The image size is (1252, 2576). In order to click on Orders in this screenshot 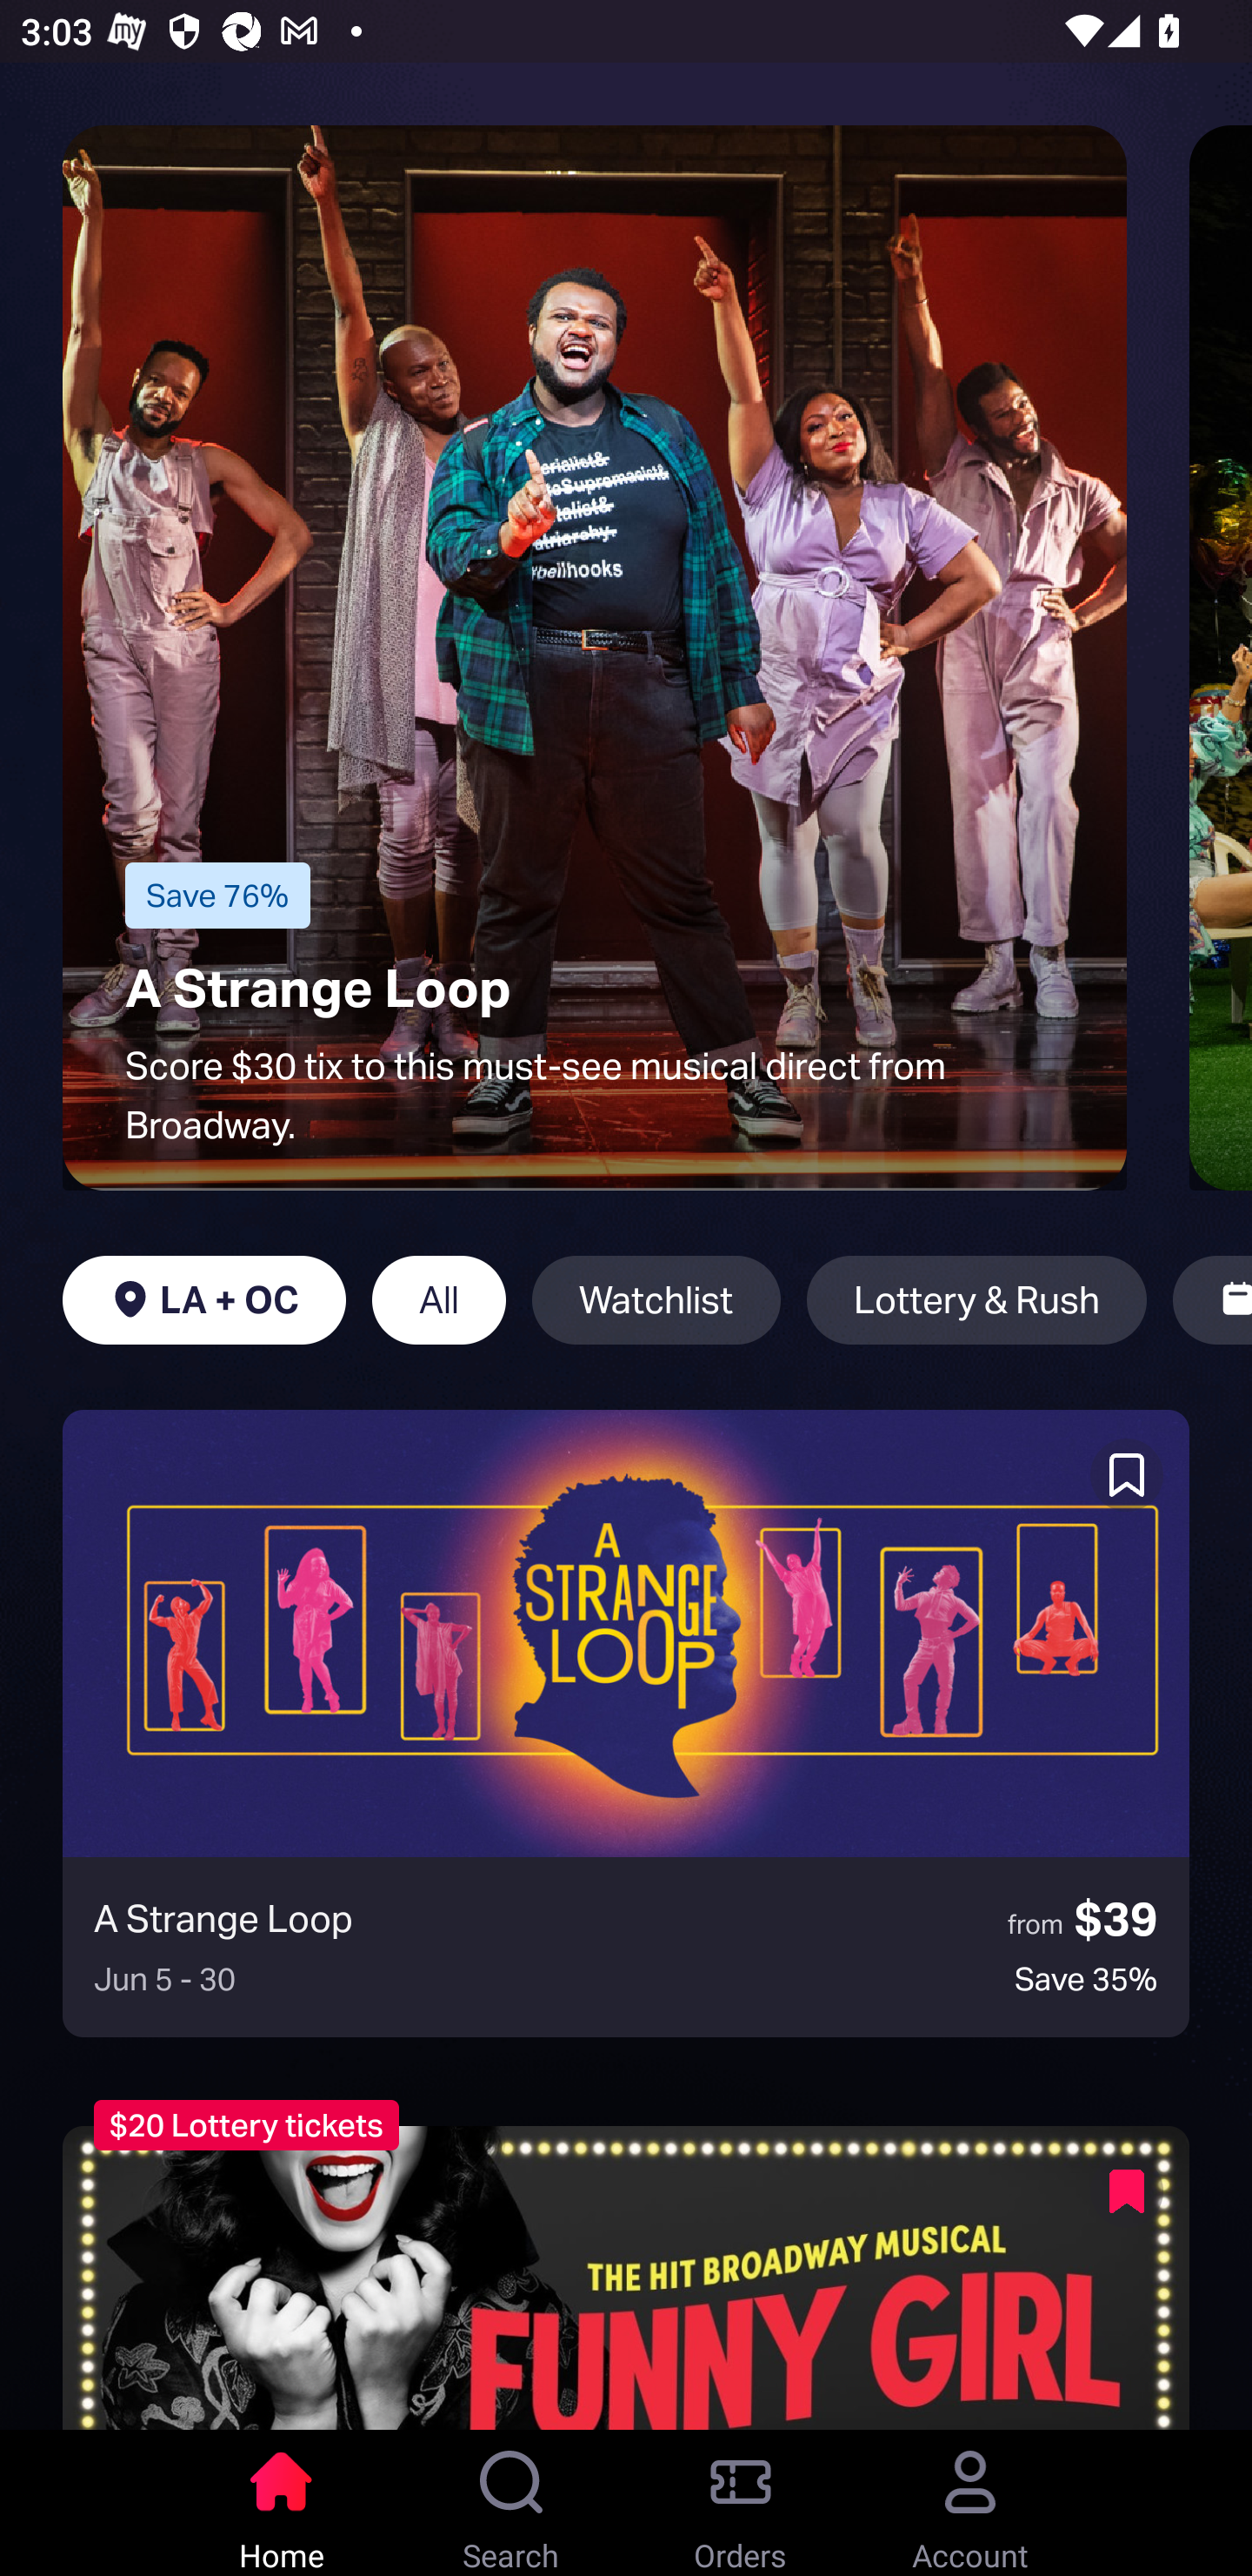, I will do `click(741, 2503)`.